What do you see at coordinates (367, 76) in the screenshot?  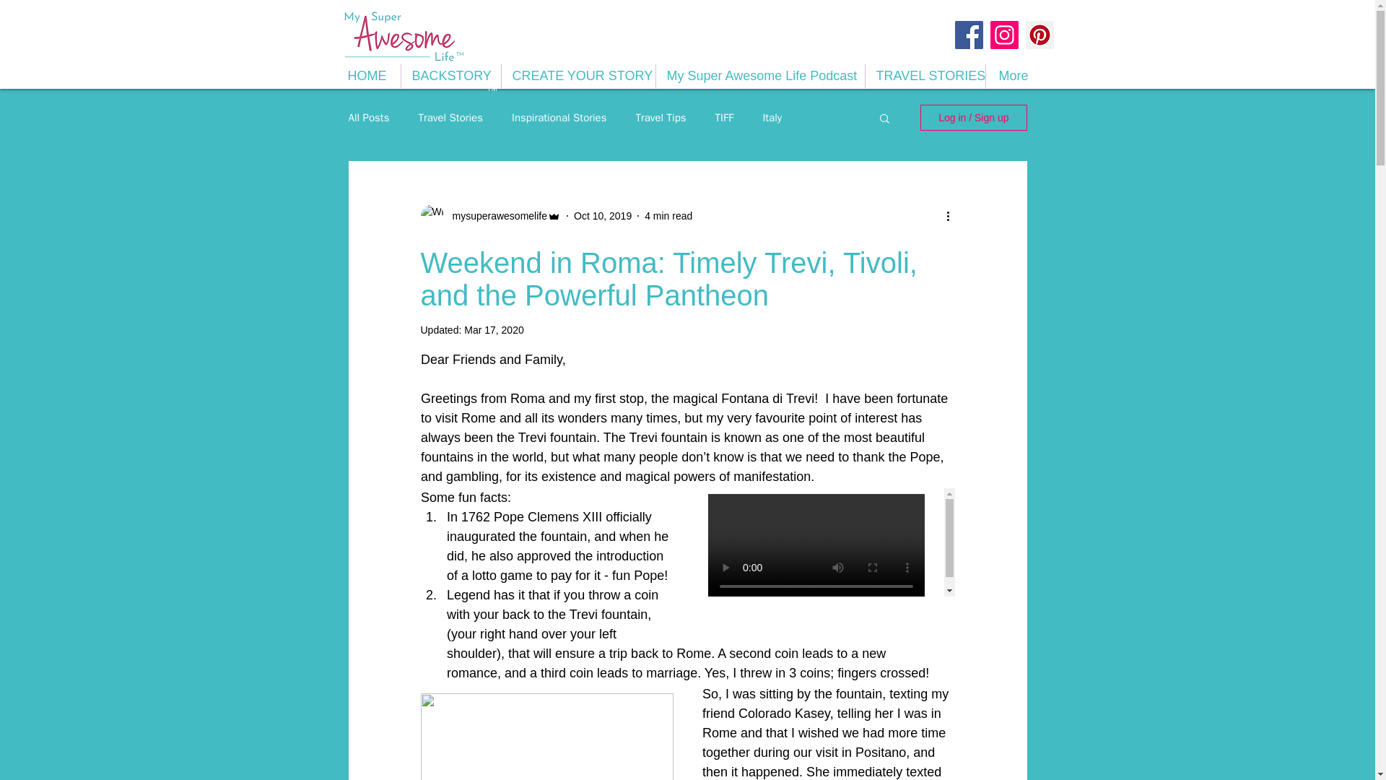 I see `HOME` at bounding box center [367, 76].